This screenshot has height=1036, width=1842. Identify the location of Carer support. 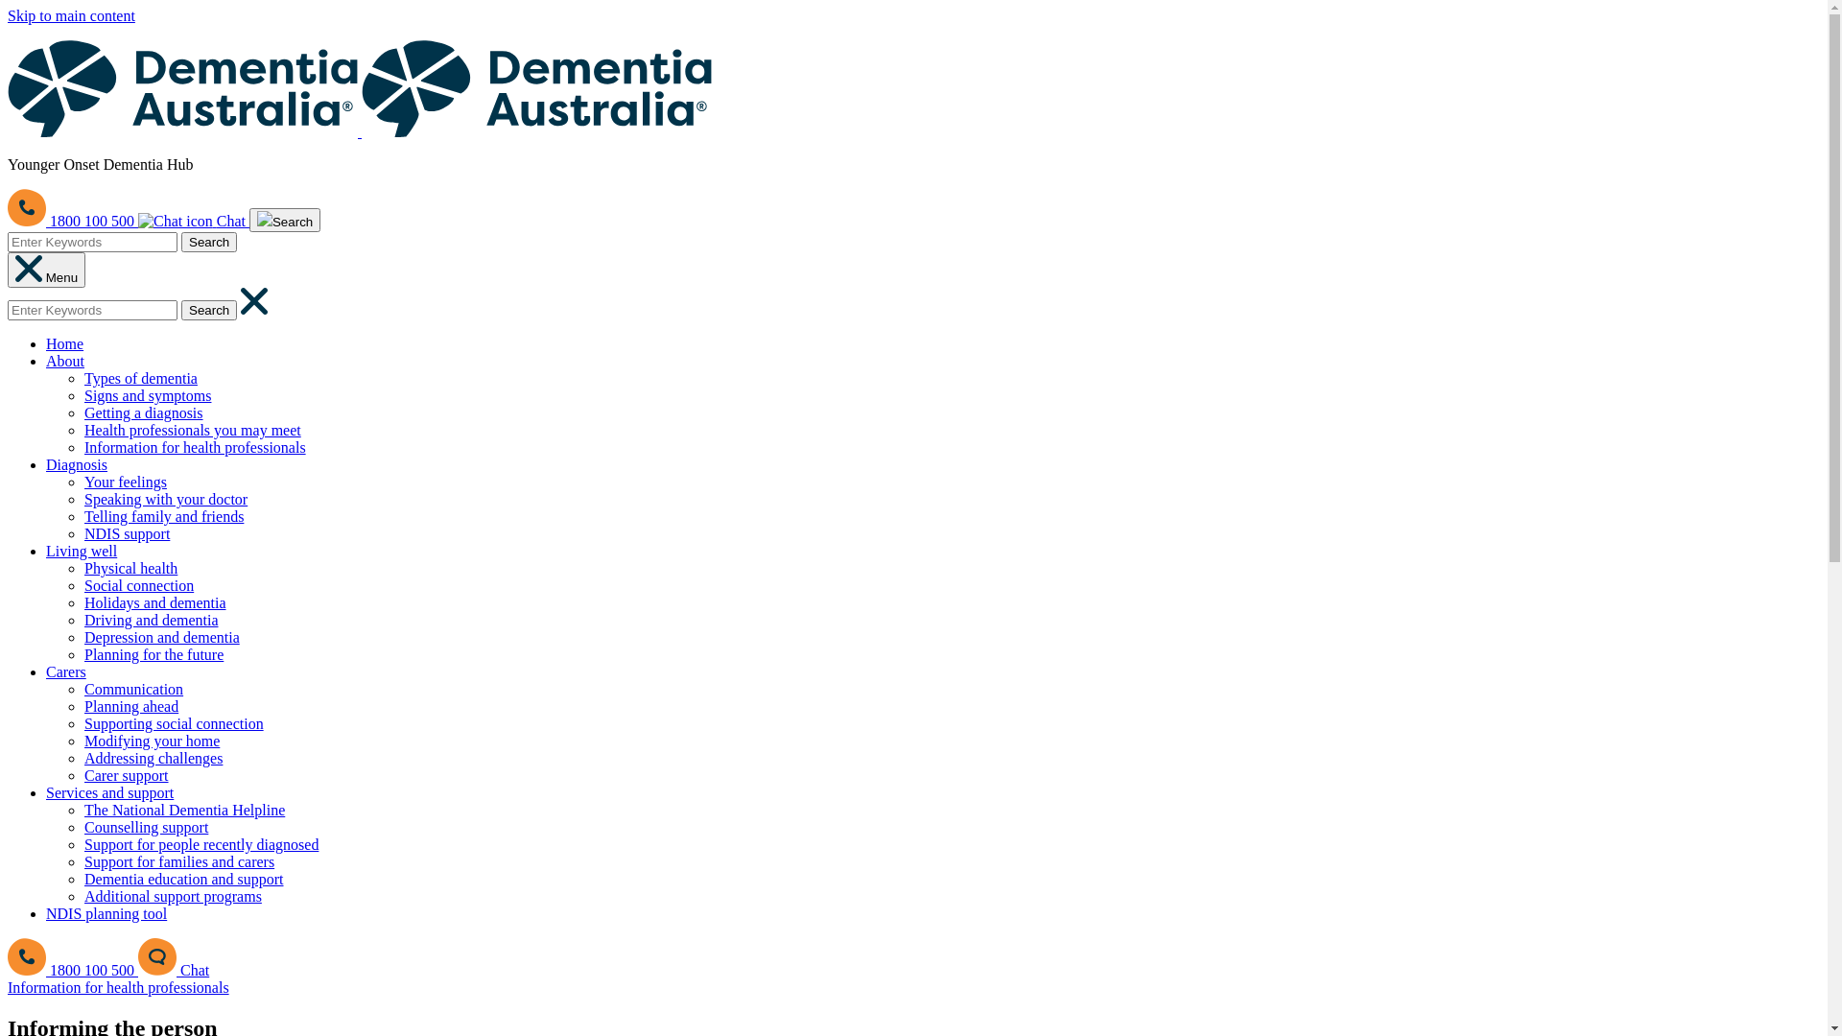
(127, 775).